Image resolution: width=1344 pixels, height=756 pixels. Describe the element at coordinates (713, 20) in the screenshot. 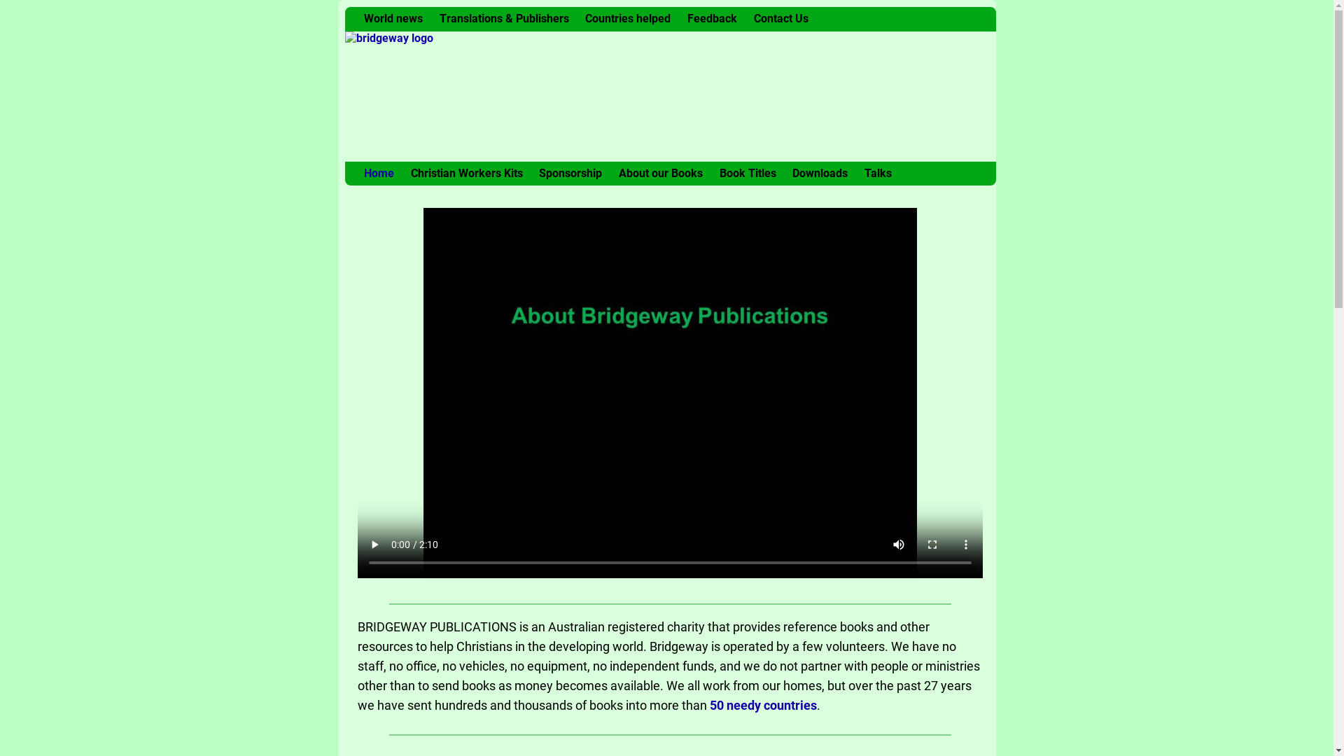

I see `Feedback` at that location.